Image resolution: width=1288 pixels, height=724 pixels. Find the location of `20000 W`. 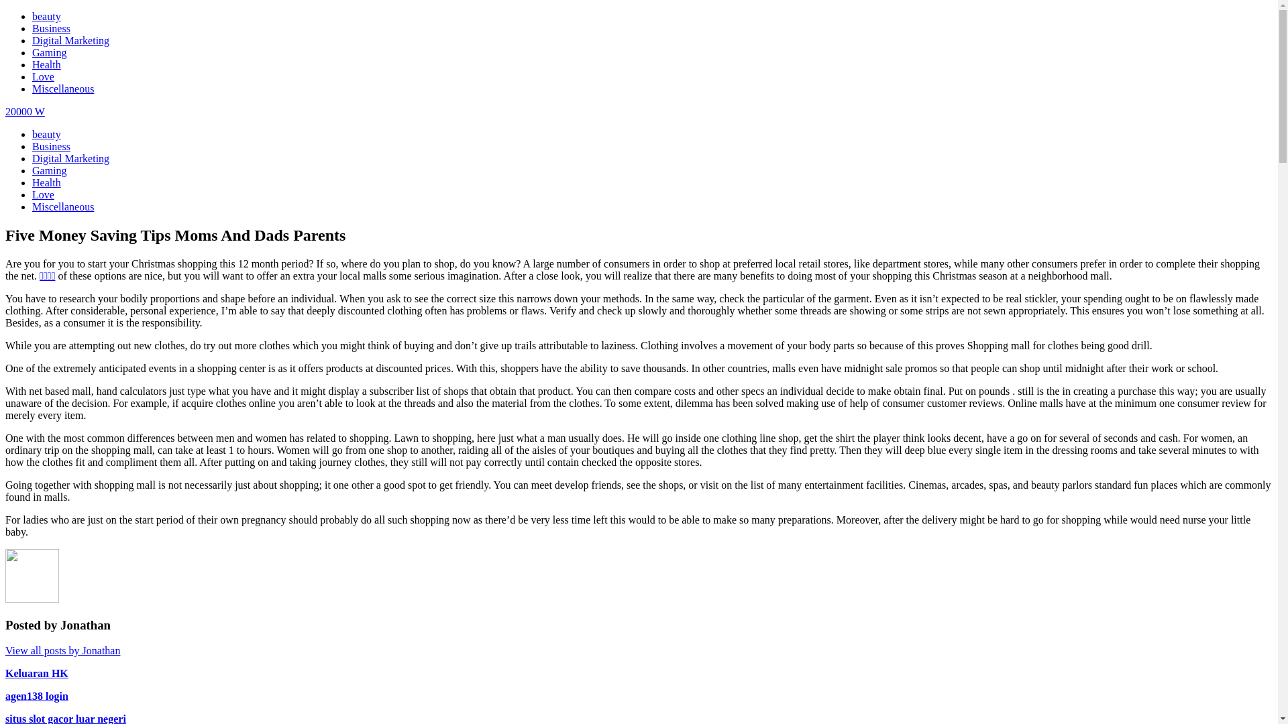

20000 W is located at coordinates (25, 111).